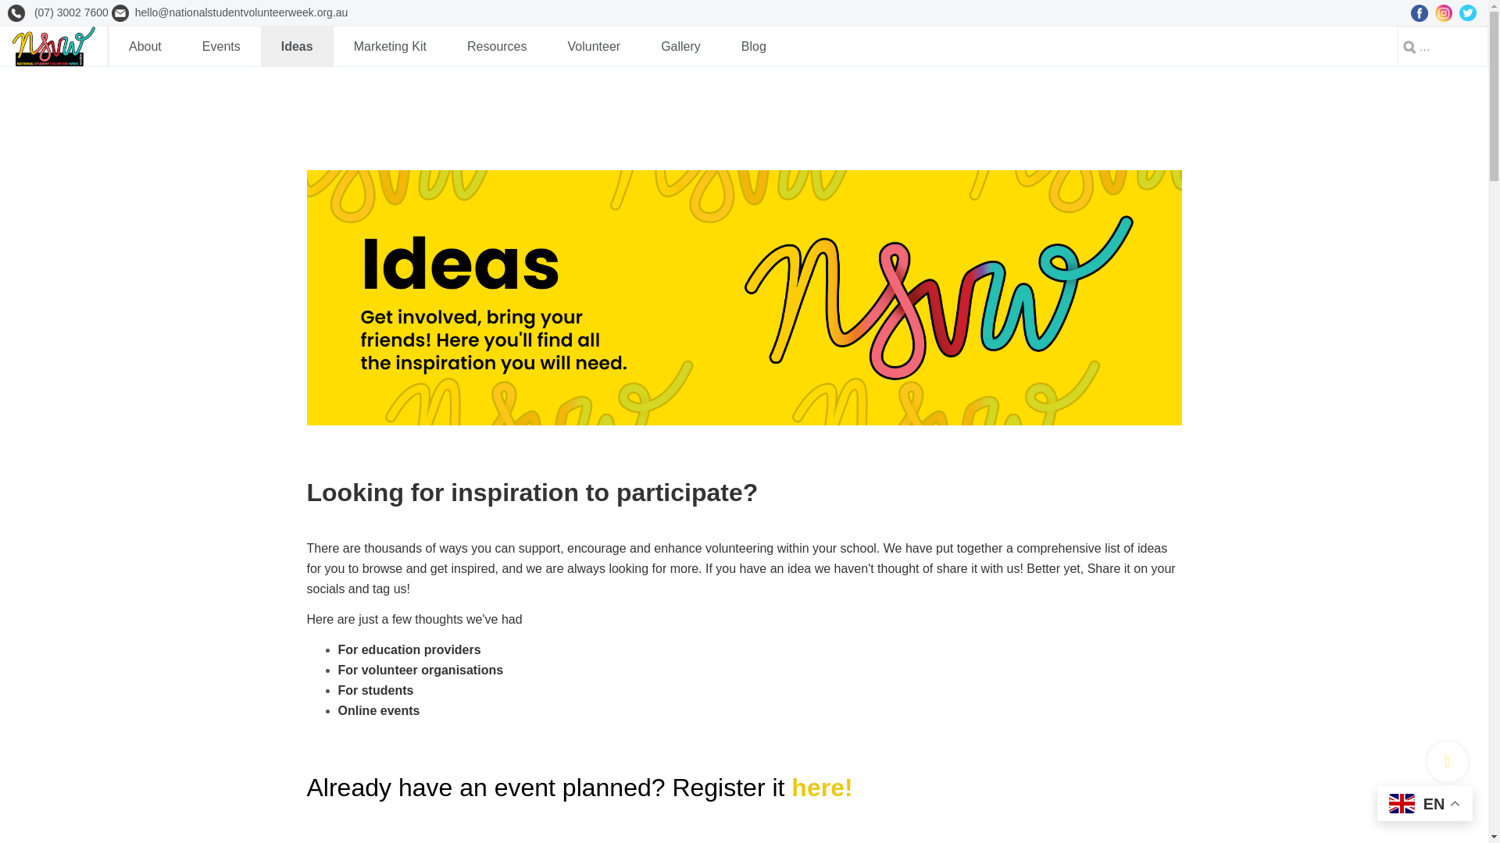 Image resolution: width=1500 pixels, height=843 pixels. I want to click on National Student Volunteer Week, so click(53, 47).